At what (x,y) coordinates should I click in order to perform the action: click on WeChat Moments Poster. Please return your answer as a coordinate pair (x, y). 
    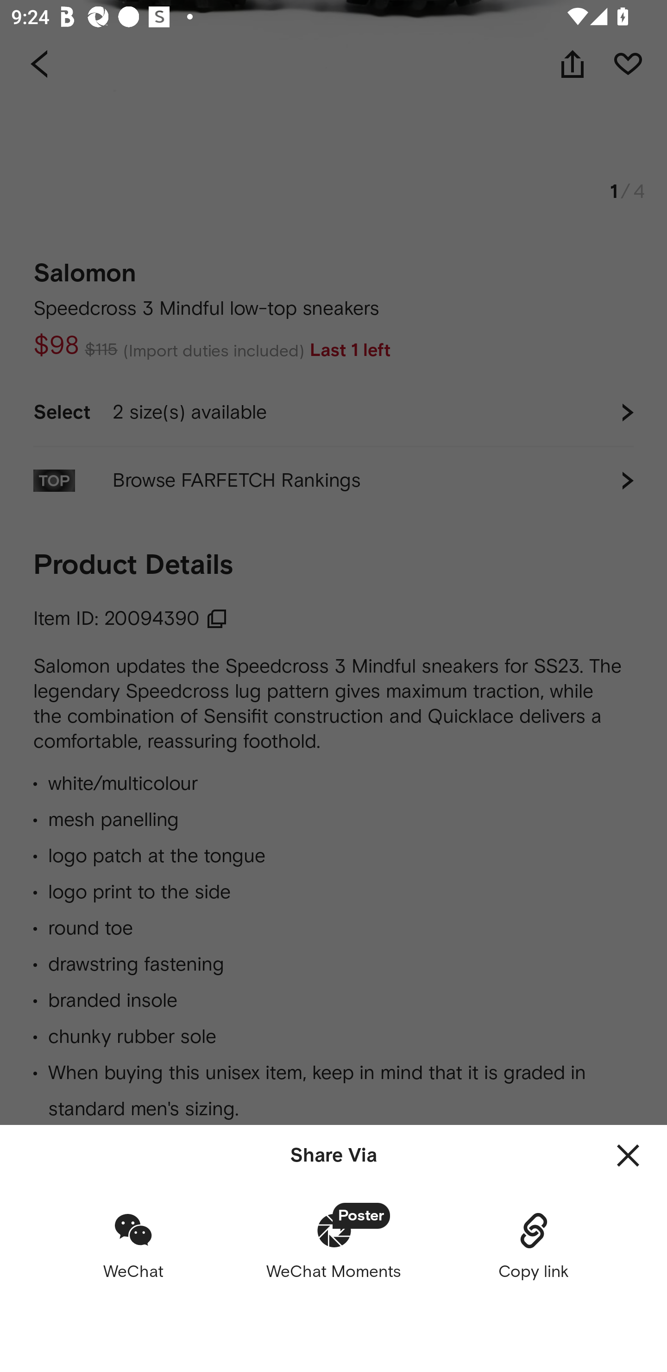
    Looking at the image, I should click on (333, 1245).